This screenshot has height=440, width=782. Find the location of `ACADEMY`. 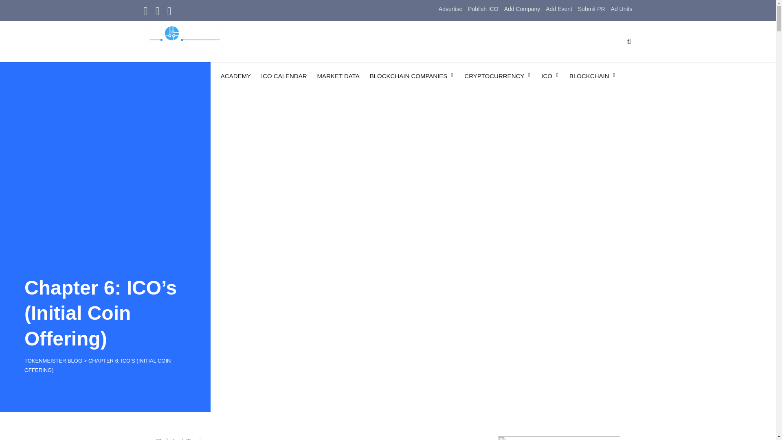

ACADEMY is located at coordinates (235, 77).